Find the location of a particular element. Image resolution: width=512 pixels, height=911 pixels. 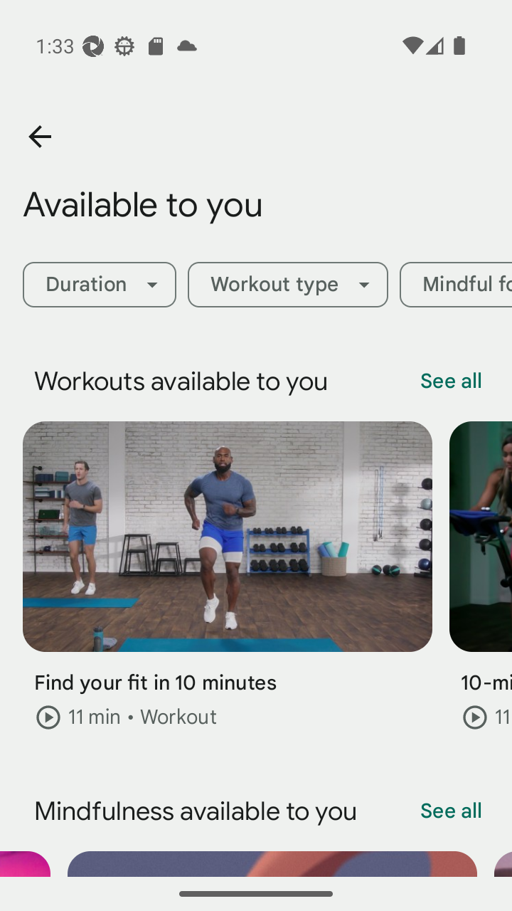

Workout type is located at coordinates (287, 285).